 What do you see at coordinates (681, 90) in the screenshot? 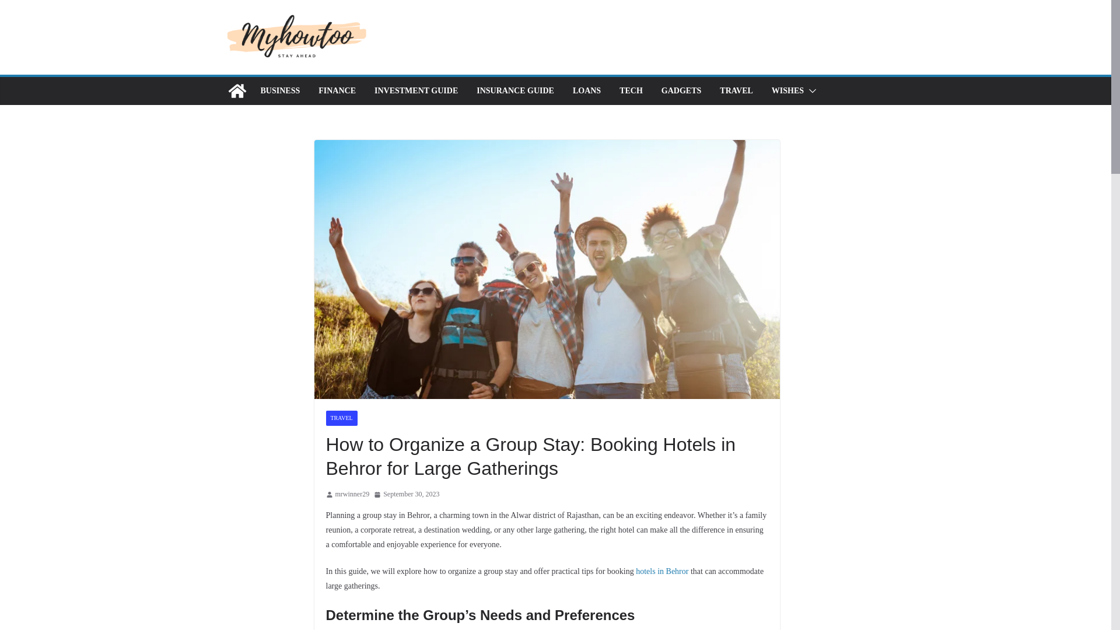
I see `GADGETS` at bounding box center [681, 90].